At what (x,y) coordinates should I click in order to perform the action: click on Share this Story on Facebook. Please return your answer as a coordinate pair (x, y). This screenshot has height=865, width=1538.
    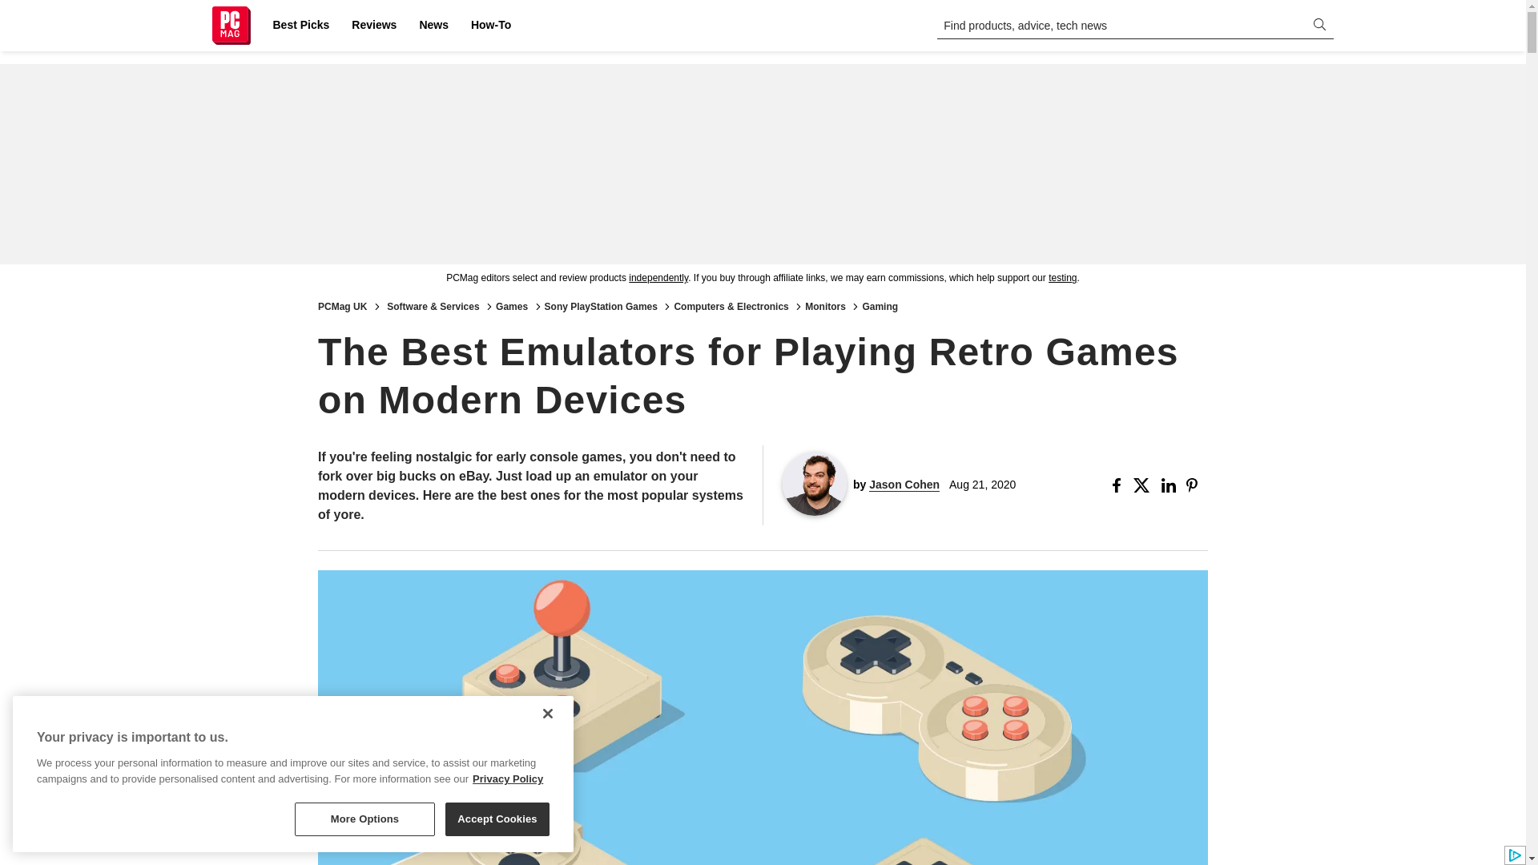
    Looking at the image, I should click on (1120, 485).